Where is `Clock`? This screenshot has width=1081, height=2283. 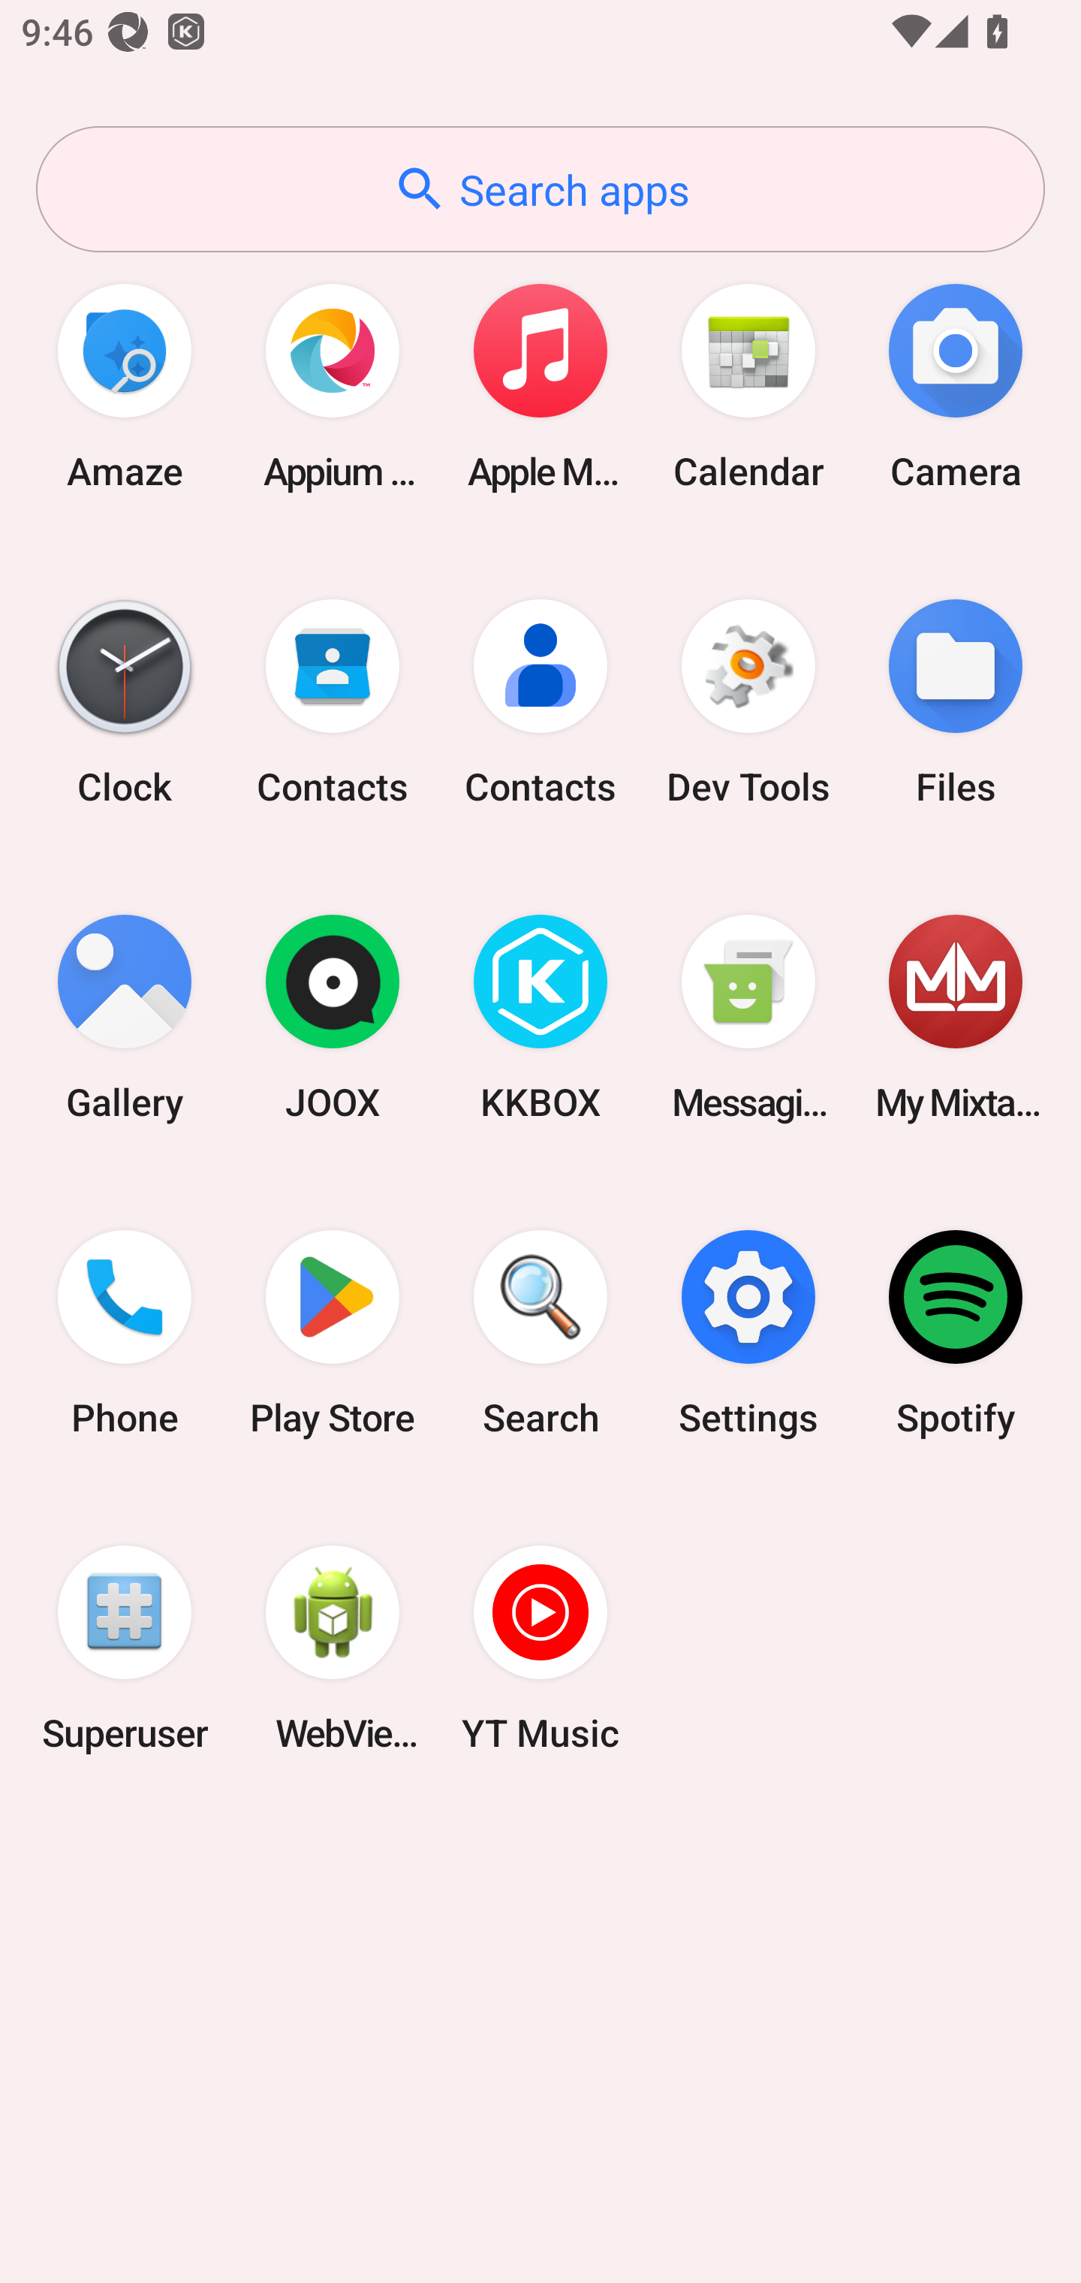 Clock is located at coordinates (125, 701).